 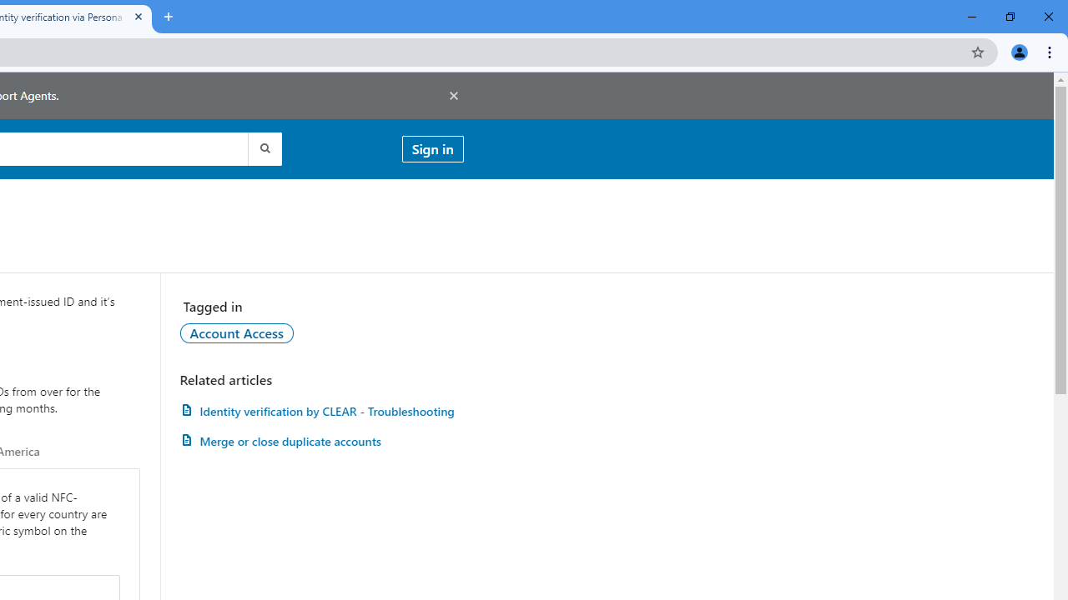 I want to click on AutomationID: article-link-a1457505, so click(x=321, y=411).